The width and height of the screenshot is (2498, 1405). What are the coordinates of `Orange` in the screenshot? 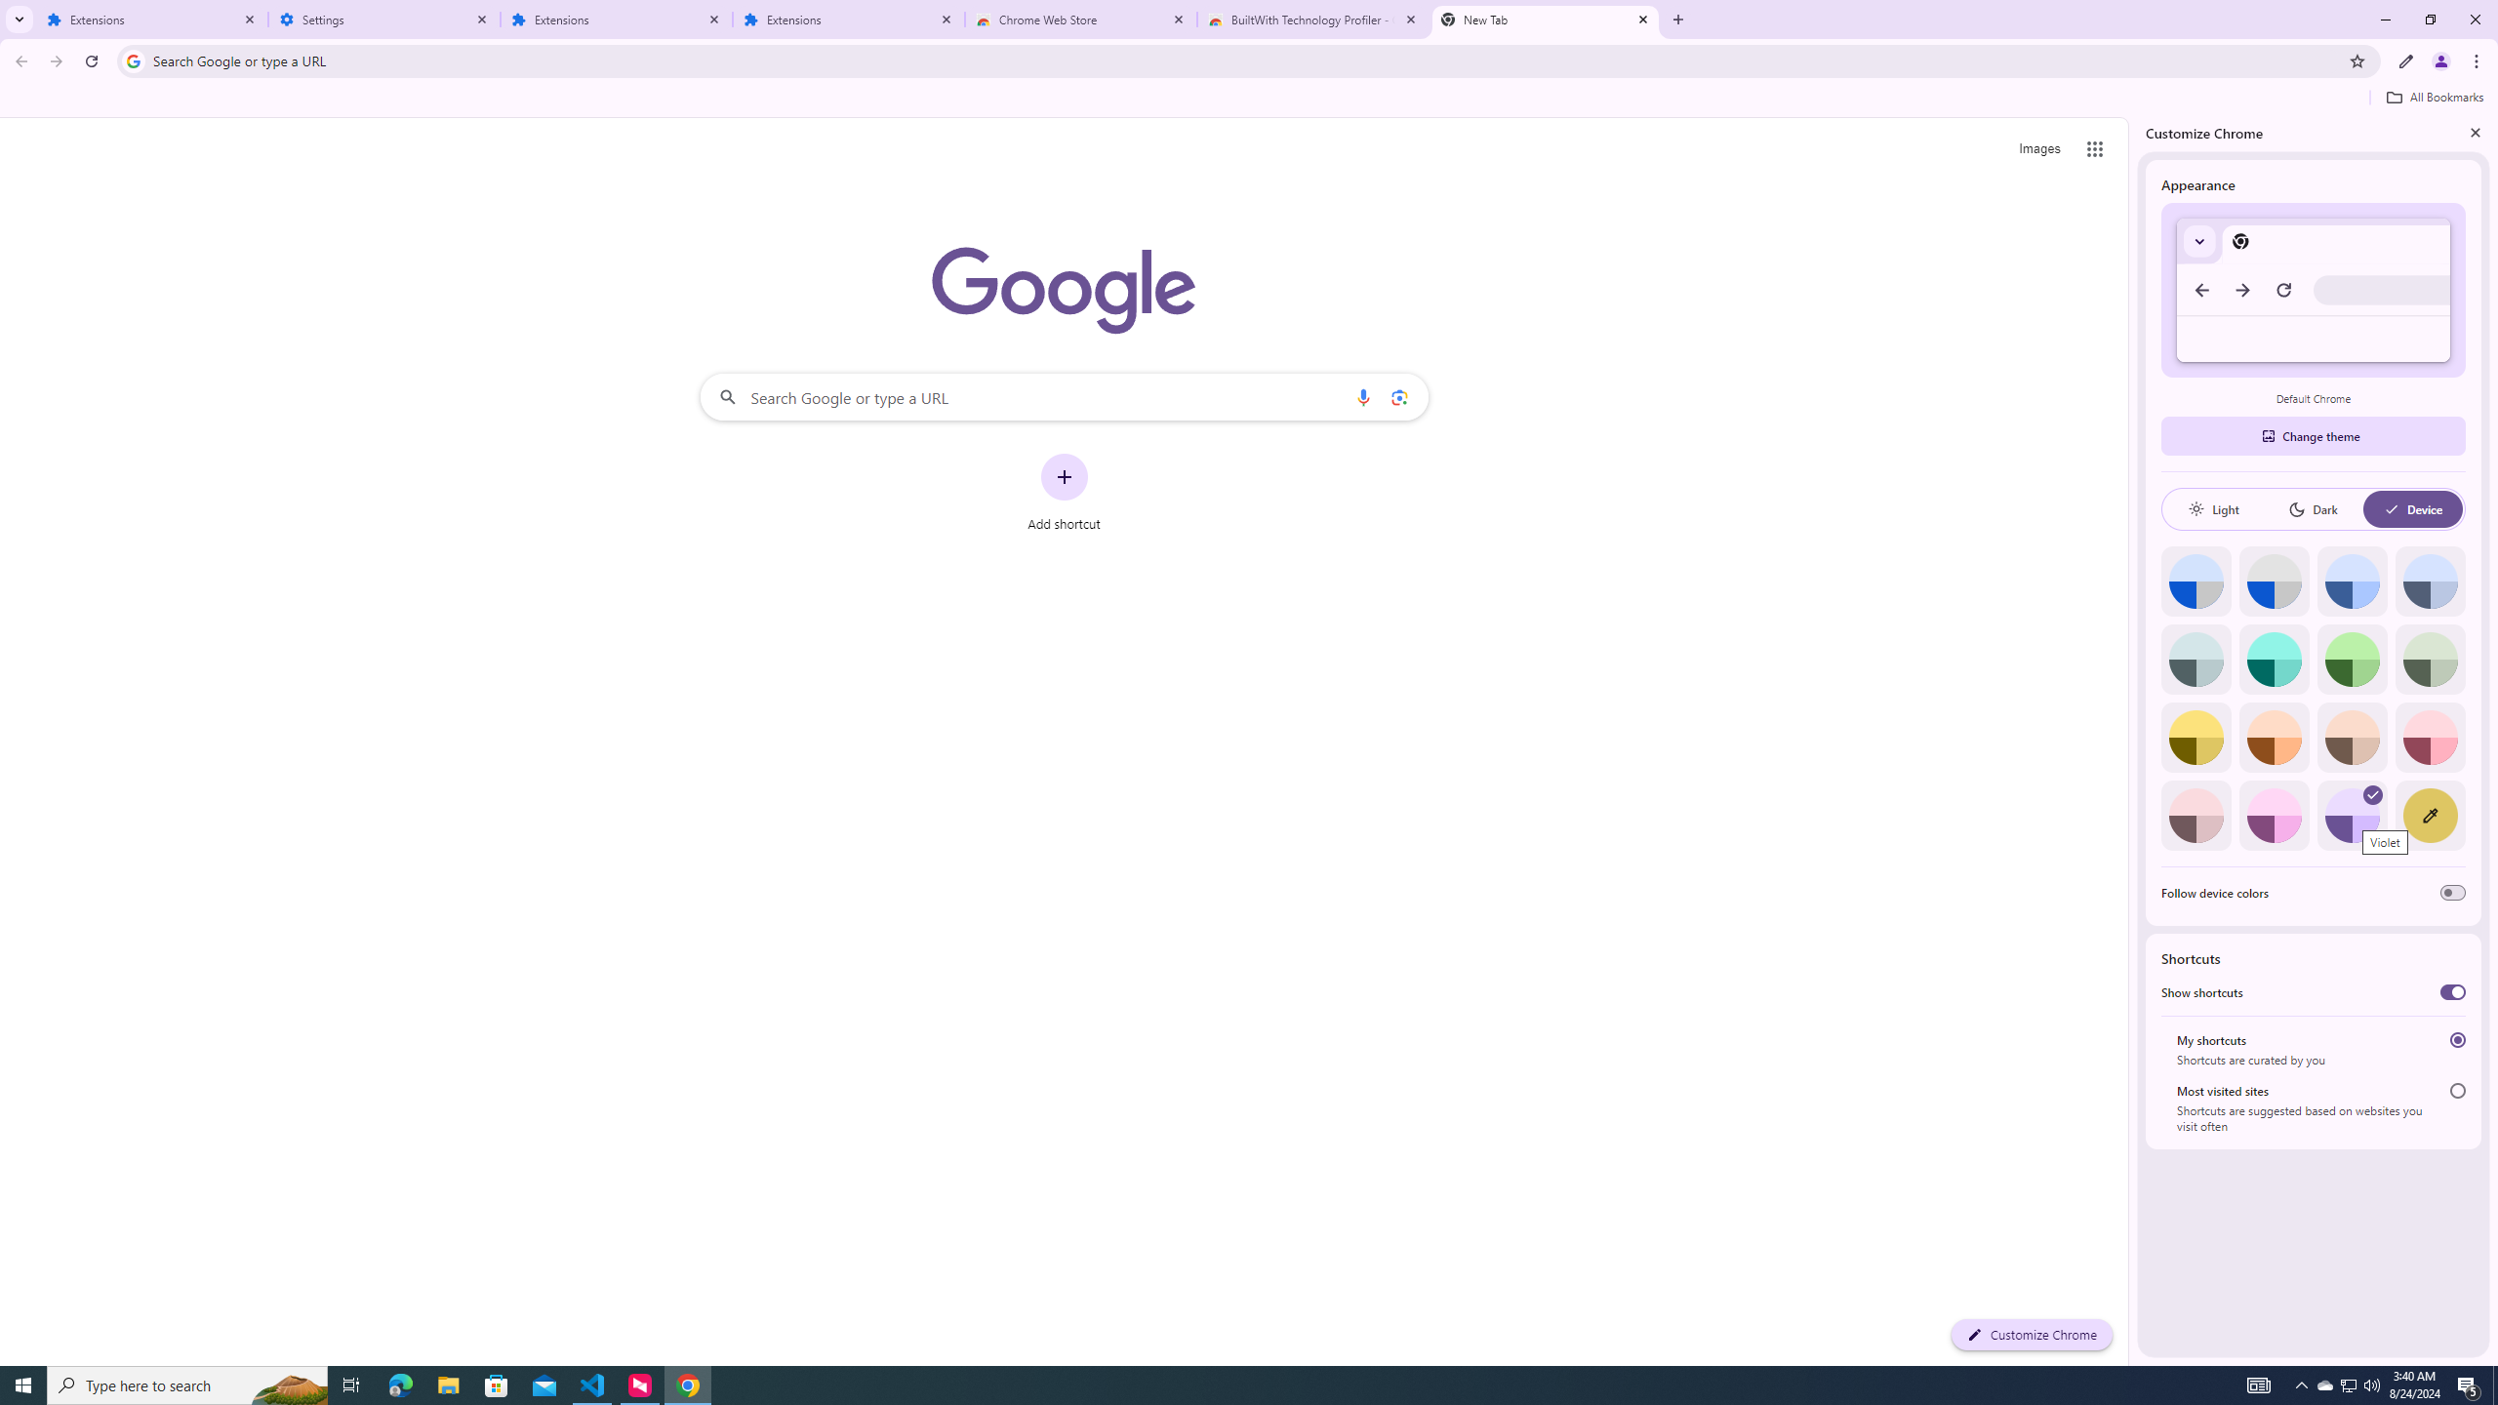 It's located at (2274, 738).